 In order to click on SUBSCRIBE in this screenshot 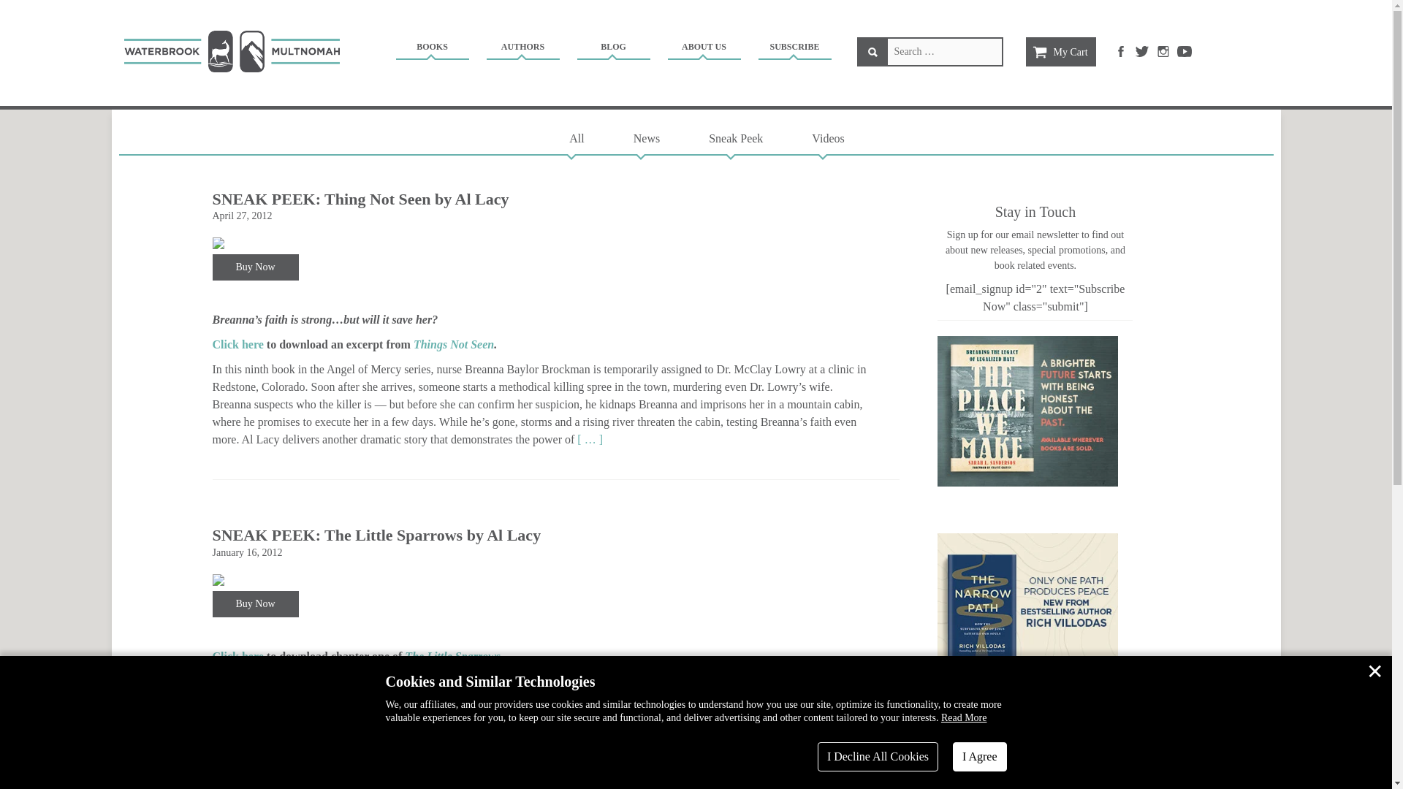, I will do `click(794, 49)`.